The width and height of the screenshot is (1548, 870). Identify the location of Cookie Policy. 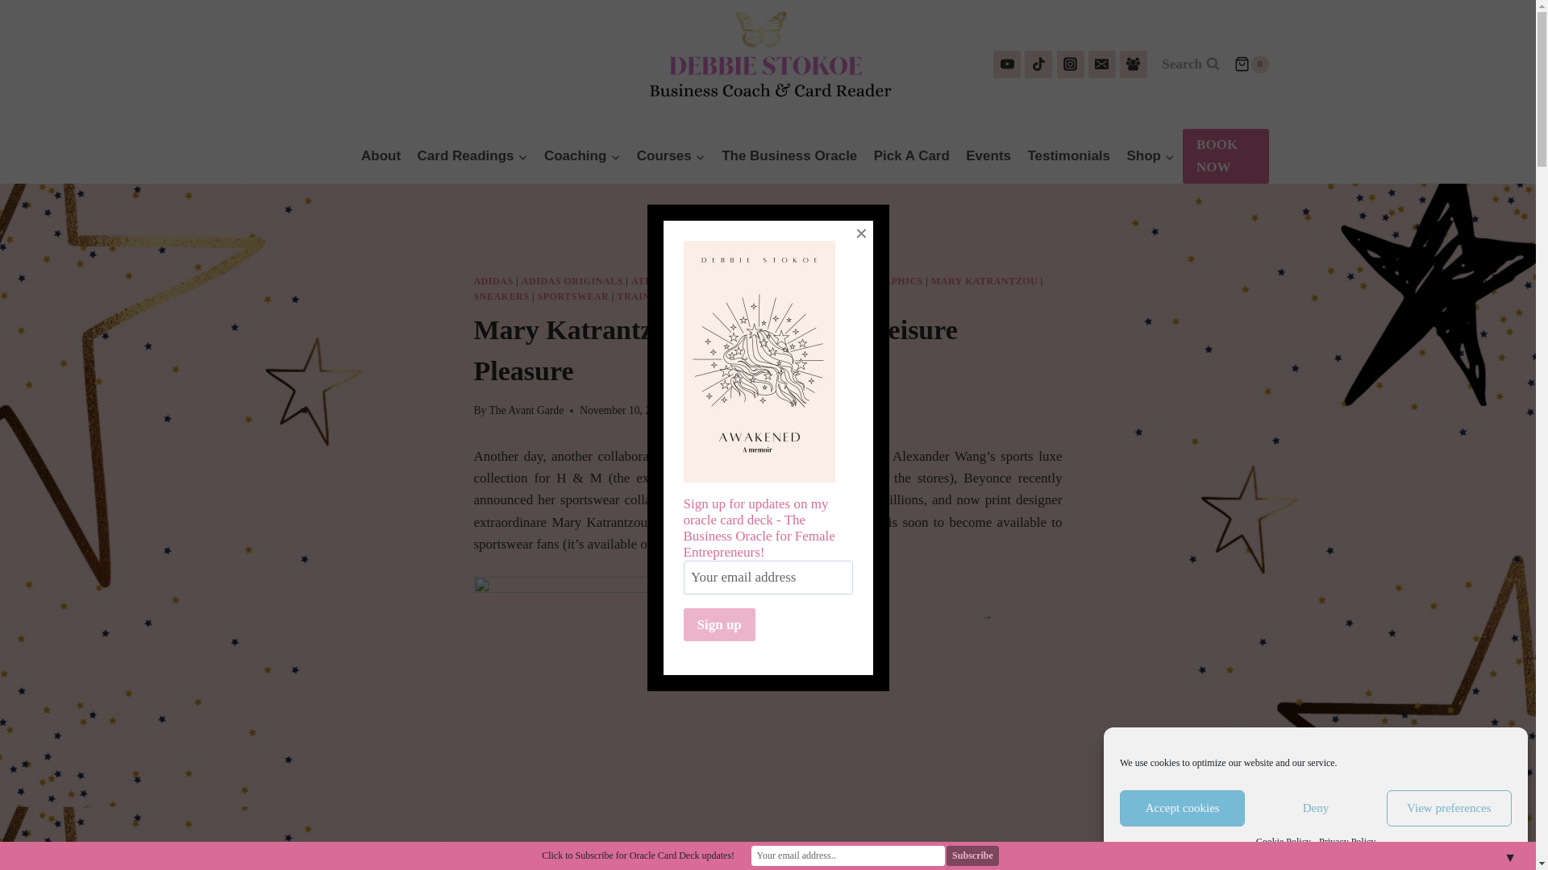
(1284, 842).